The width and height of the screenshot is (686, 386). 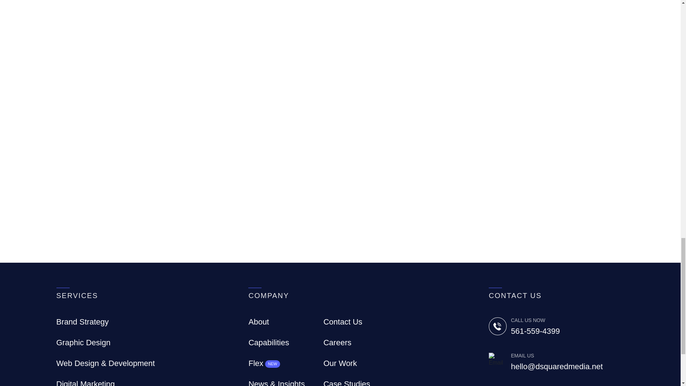 I want to click on Brand Strategy, so click(x=83, y=322).